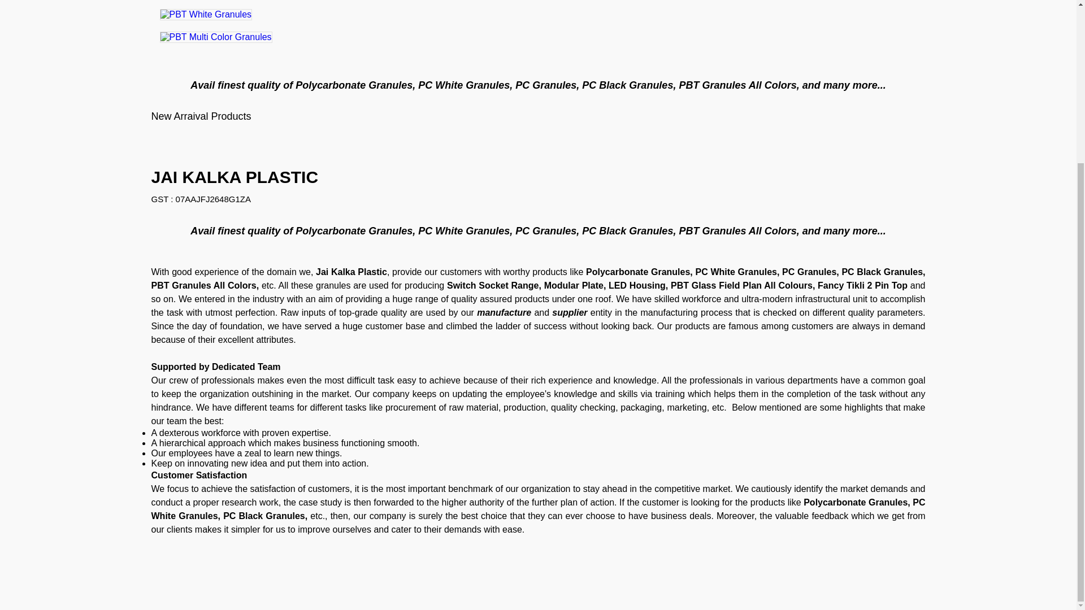 The height and width of the screenshot is (610, 1085). What do you see at coordinates (216, 37) in the screenshot?
I see `PBT Multi Color Granules` at bounding box center [216, 37].